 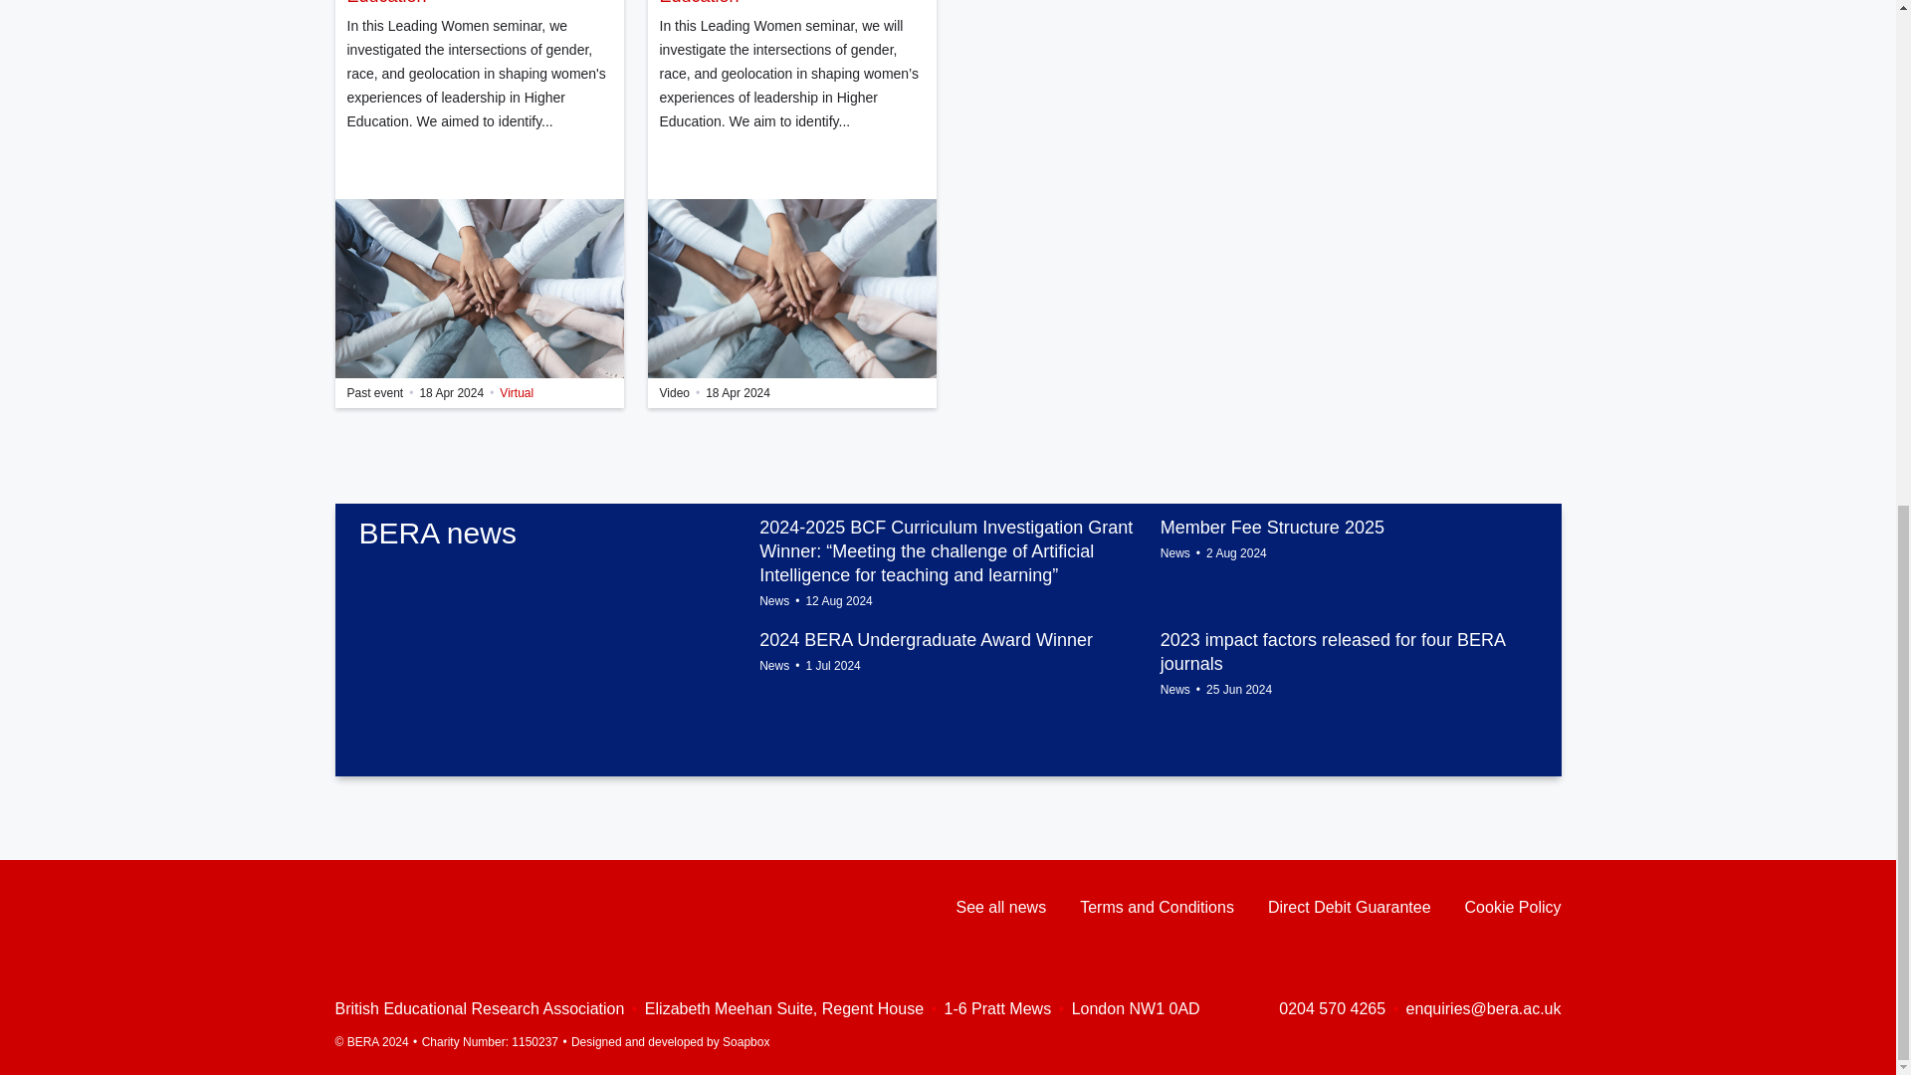 I want to click on Leading Women in Higher Education, so click(x=791, y=289).